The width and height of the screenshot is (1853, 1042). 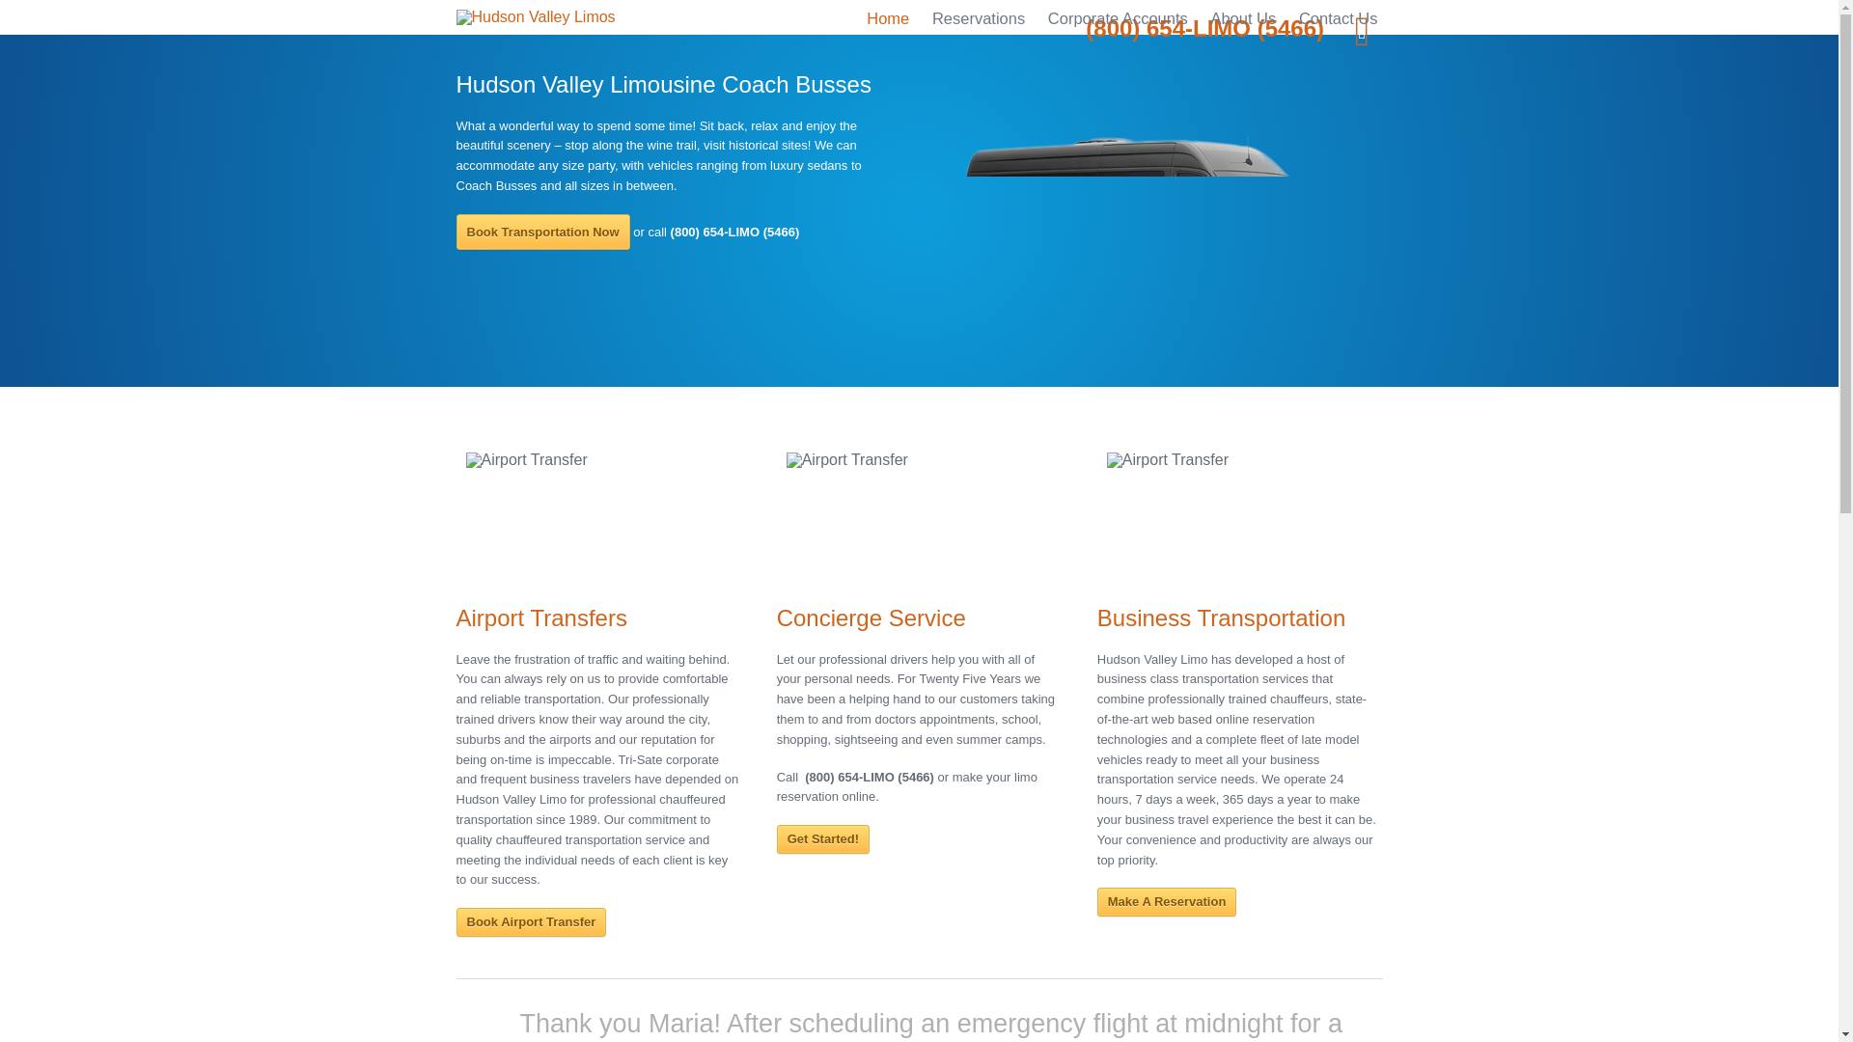 What do you see at coordinates (979, 17) in the screenshot?
I see `Reservations` at bounding box center [979, 17].